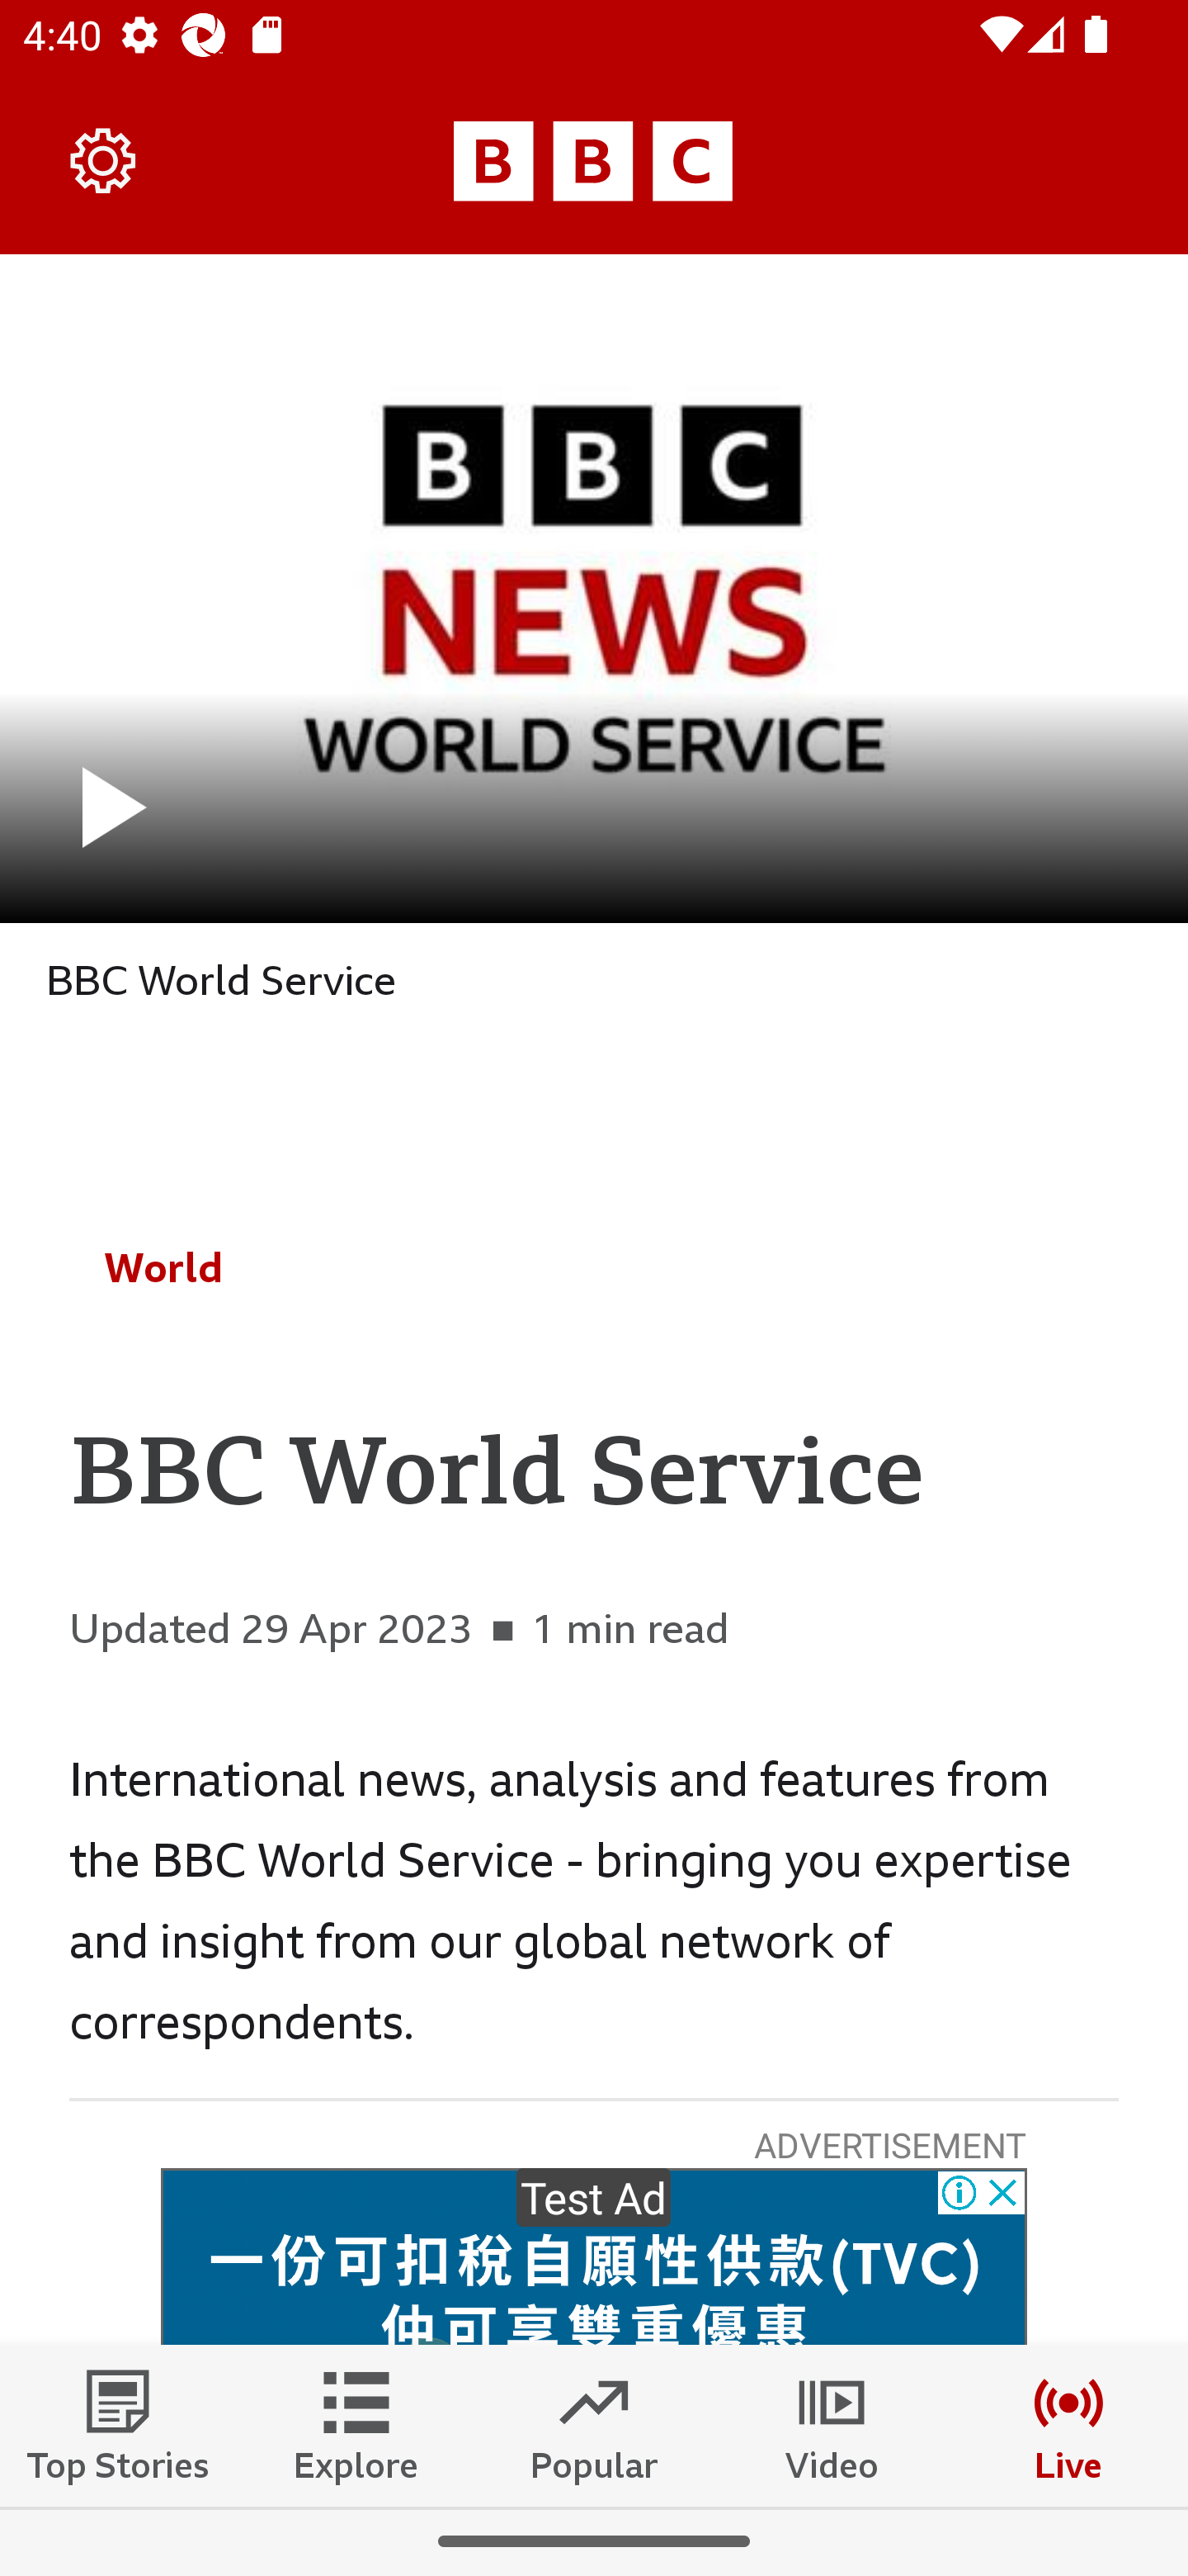 The width and height of the screenshot is (1188, 2576). I want to click on play fullscreen, so click(594, 588).